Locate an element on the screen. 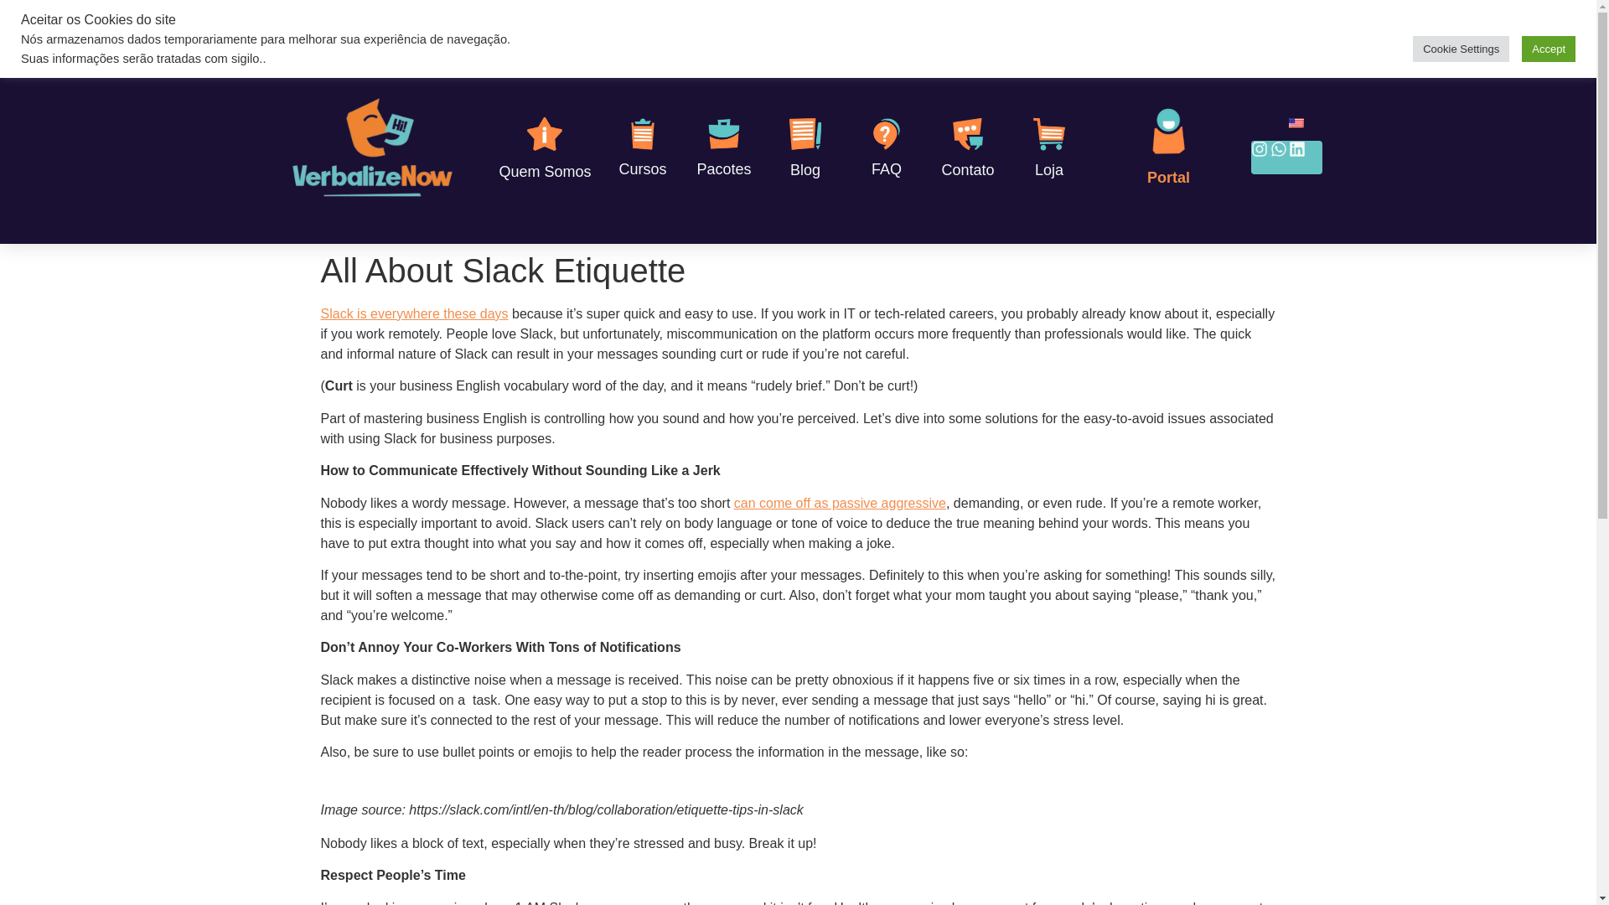  FAQ is located at coordinates (887, 169).